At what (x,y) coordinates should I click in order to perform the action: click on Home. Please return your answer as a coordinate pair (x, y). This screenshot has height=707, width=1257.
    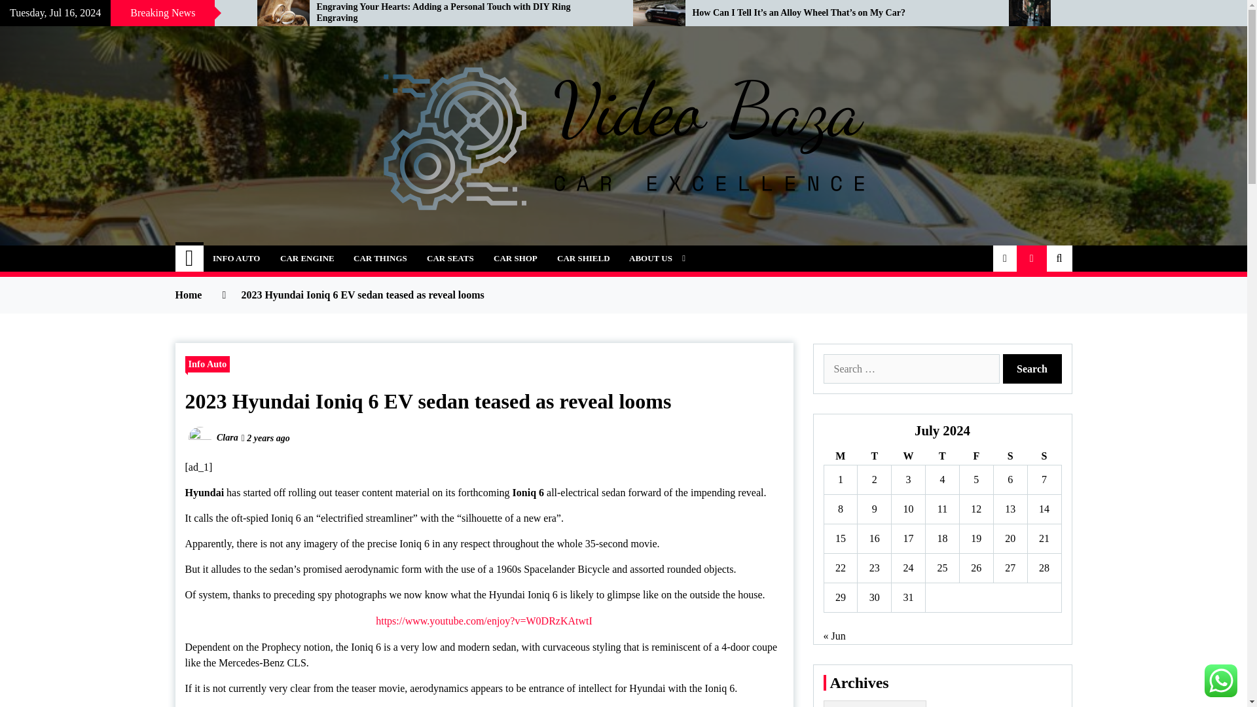
    Looking at the image, I should click on (190, 258).